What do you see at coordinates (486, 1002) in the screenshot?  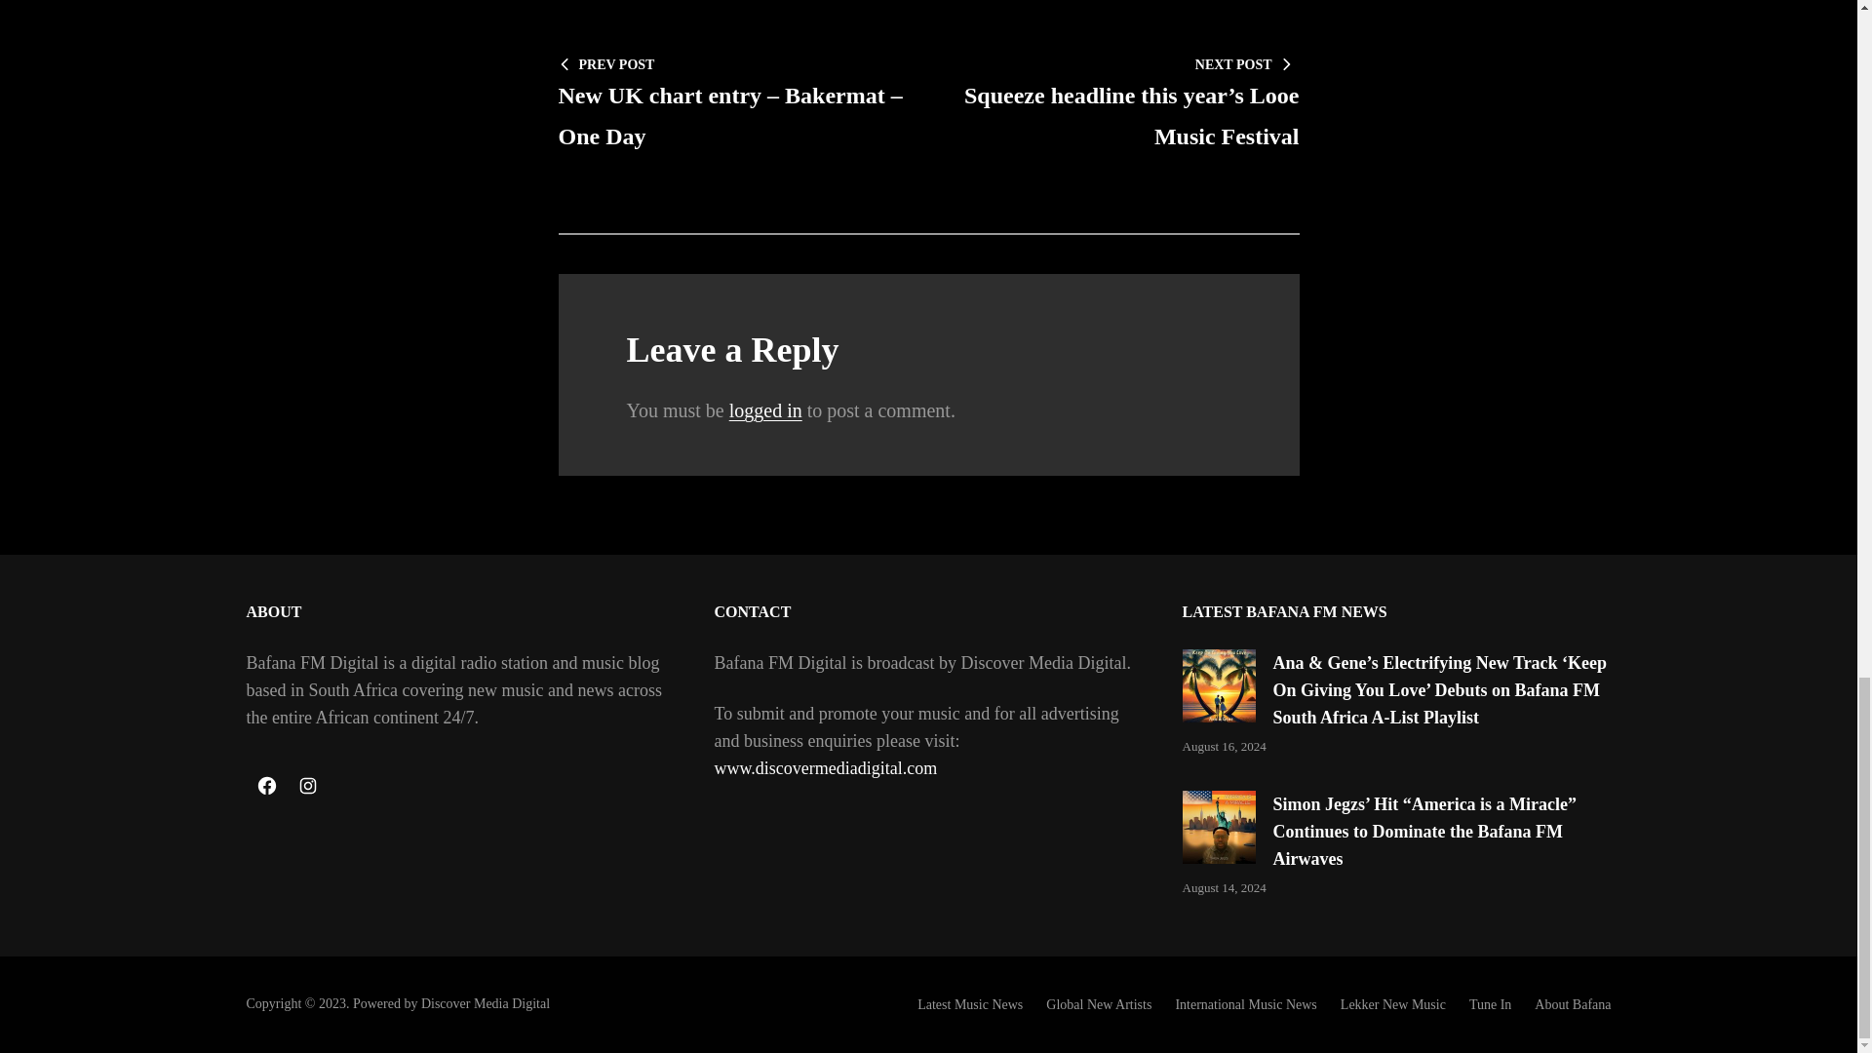 I see `Discover Media Digital` at bounding box center [486, 1002].